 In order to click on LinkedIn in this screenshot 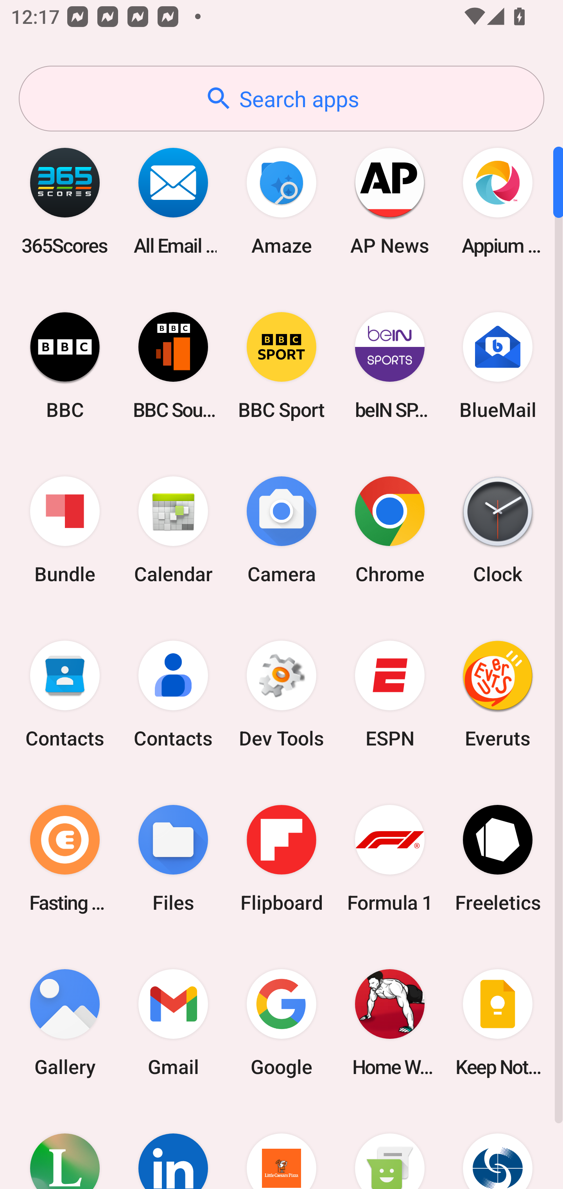, I will do `click(173, 1147)`.